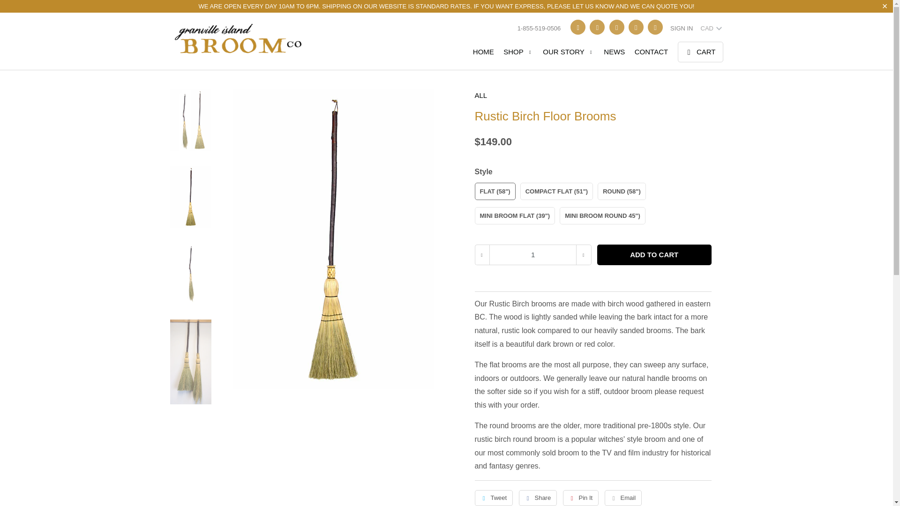 This screenshot has width=900, height=506. I want to click on Granville Island Broom Co. on Twitter, so click(578, 27).